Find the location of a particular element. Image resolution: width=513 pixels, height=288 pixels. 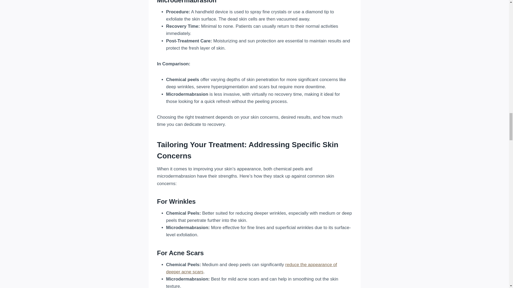

reduce the appearance of deeper acne scars is located at coordinates (252, 268).